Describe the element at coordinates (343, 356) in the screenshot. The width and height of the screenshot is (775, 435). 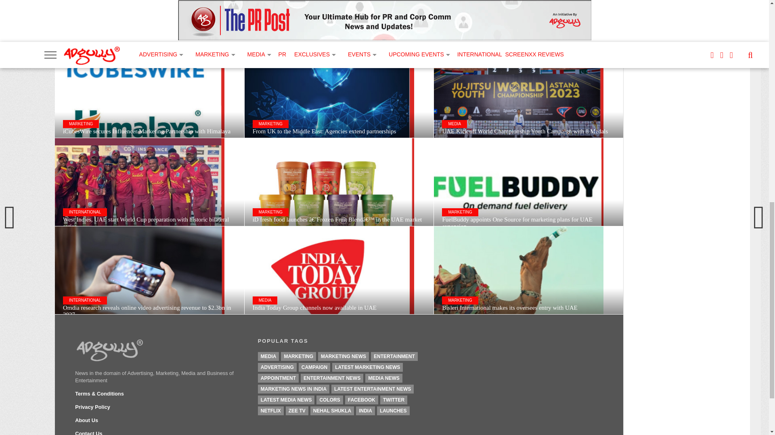
I see `Marketing News` at that location.